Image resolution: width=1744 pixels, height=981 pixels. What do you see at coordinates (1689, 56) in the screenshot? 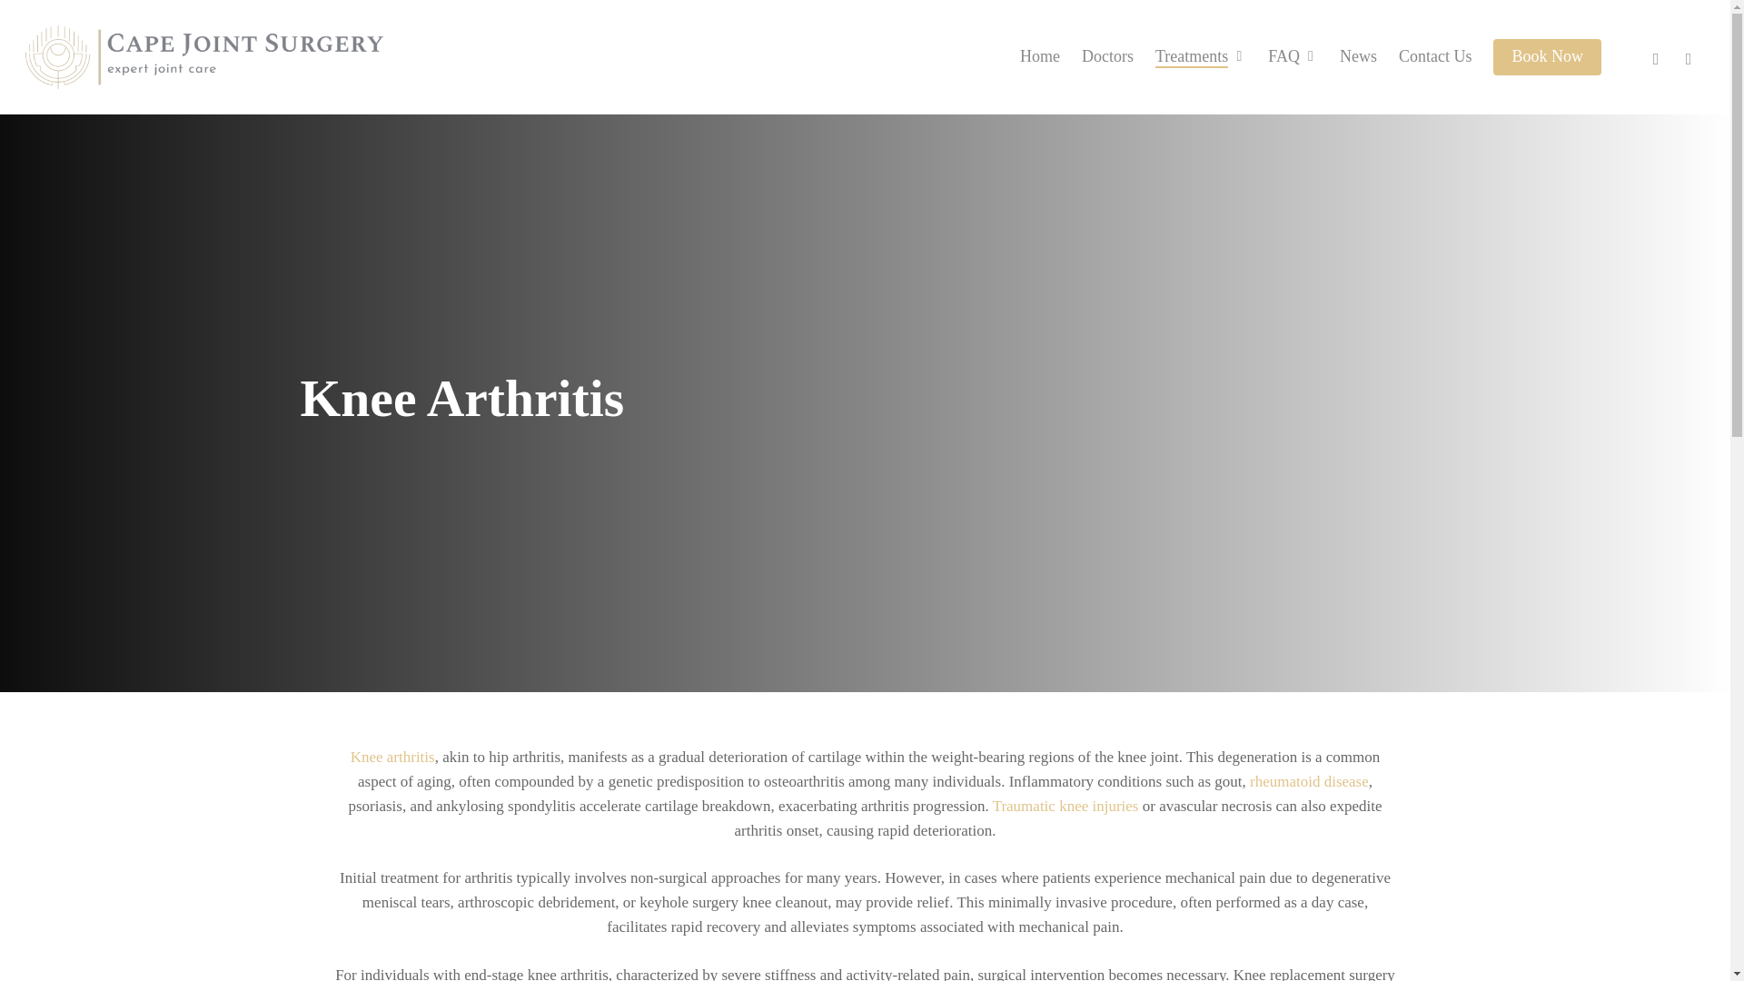
I see `email` at bounding box center [1689, 56].